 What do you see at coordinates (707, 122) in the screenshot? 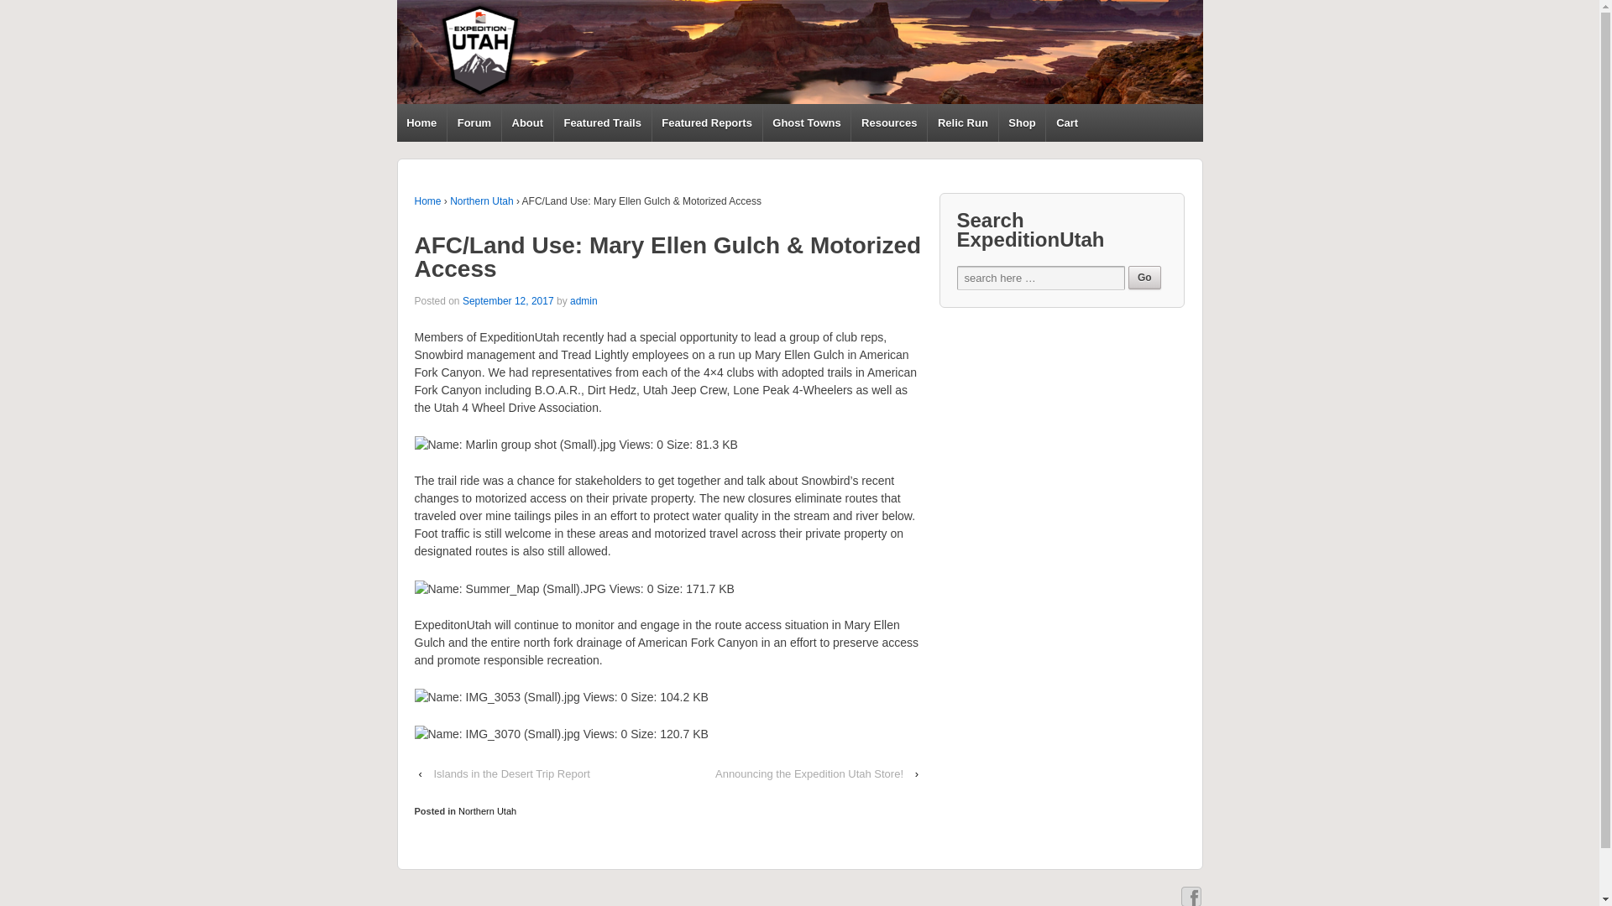
I see `Featured Reports` at bounding box center [707, 122].